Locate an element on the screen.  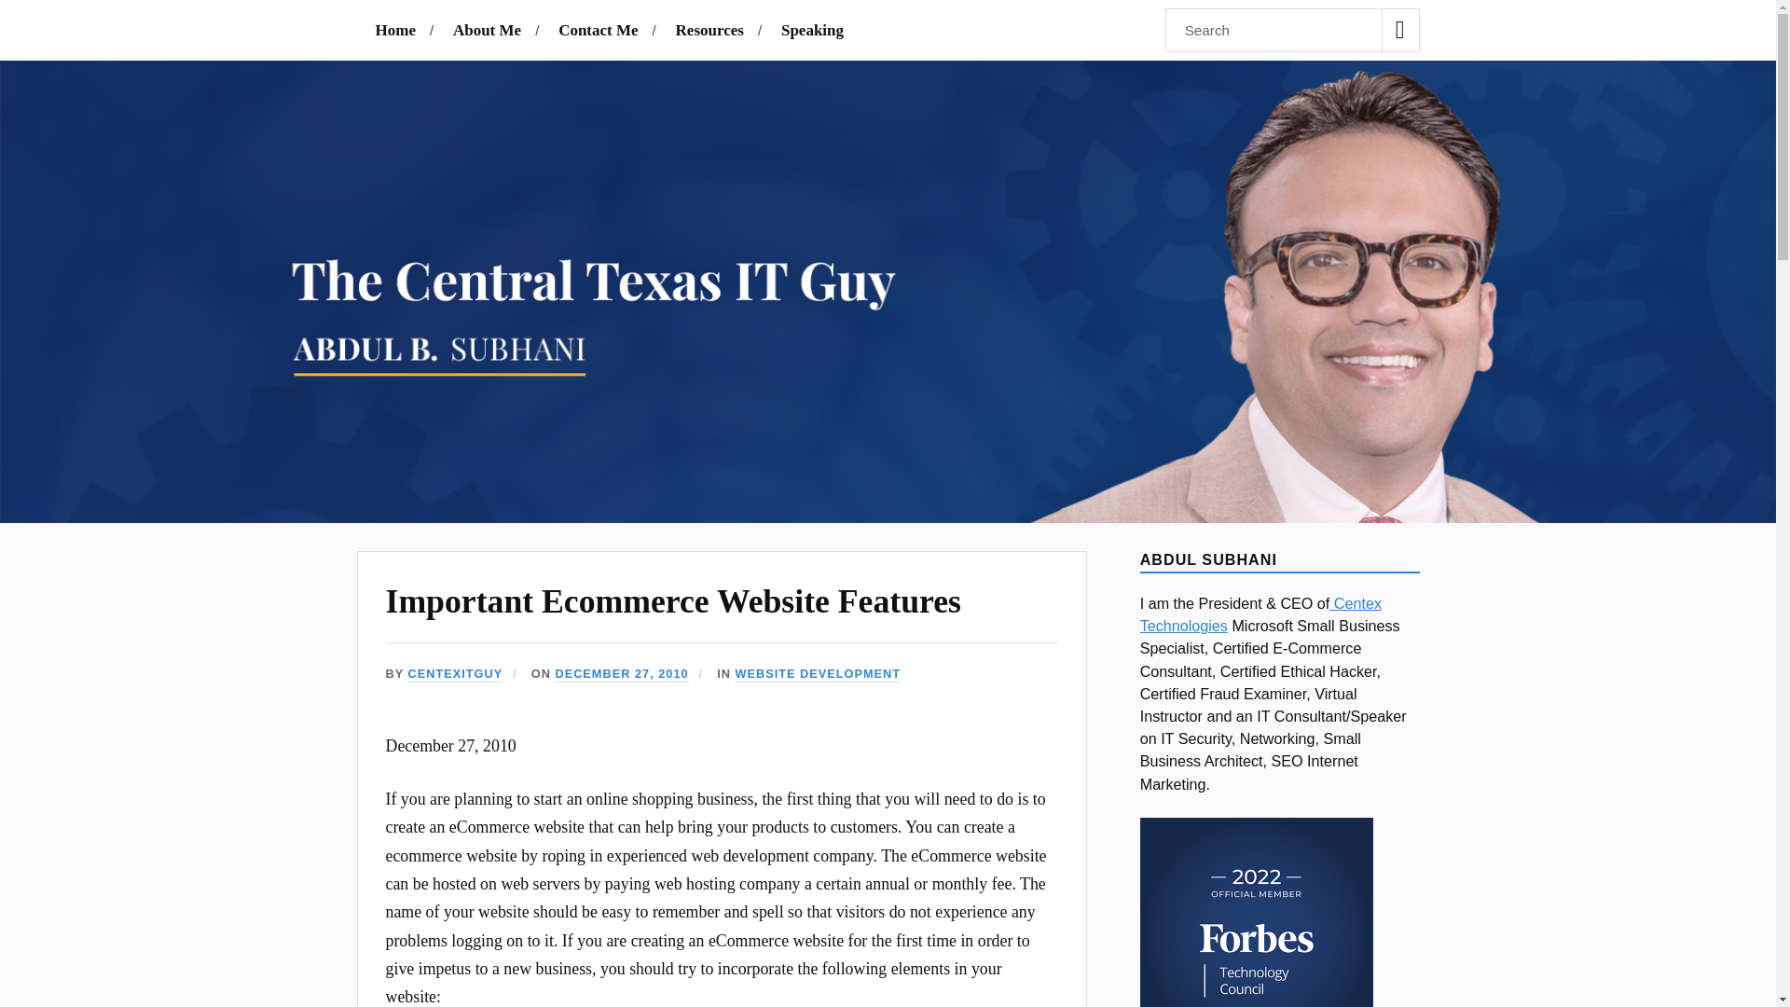
Resources is located at coordinates (710, 30).